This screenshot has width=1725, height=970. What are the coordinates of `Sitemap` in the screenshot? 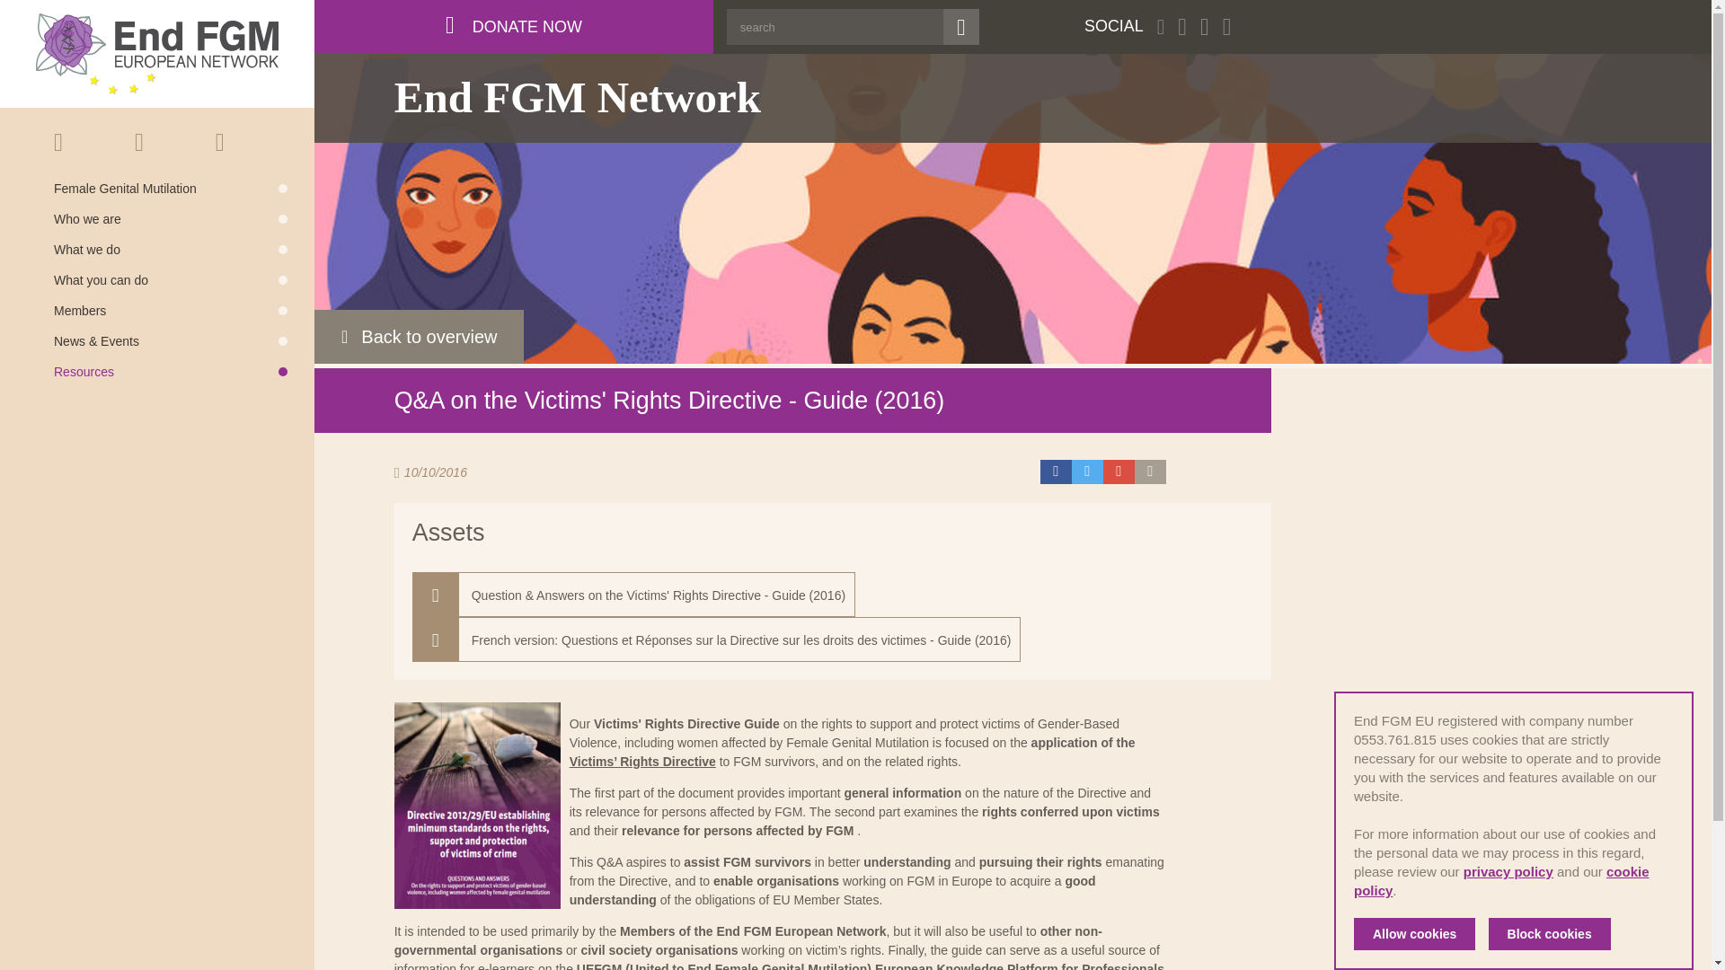 It's located at (196, 142).